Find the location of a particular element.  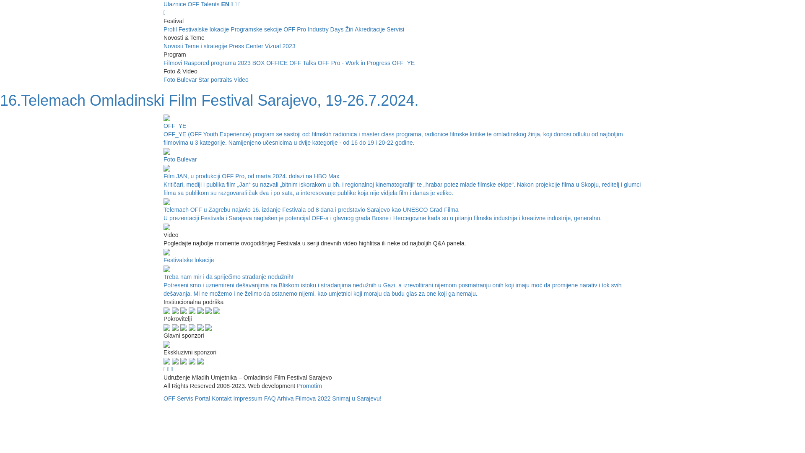

Kontakt is located at coordinates (221, 398).